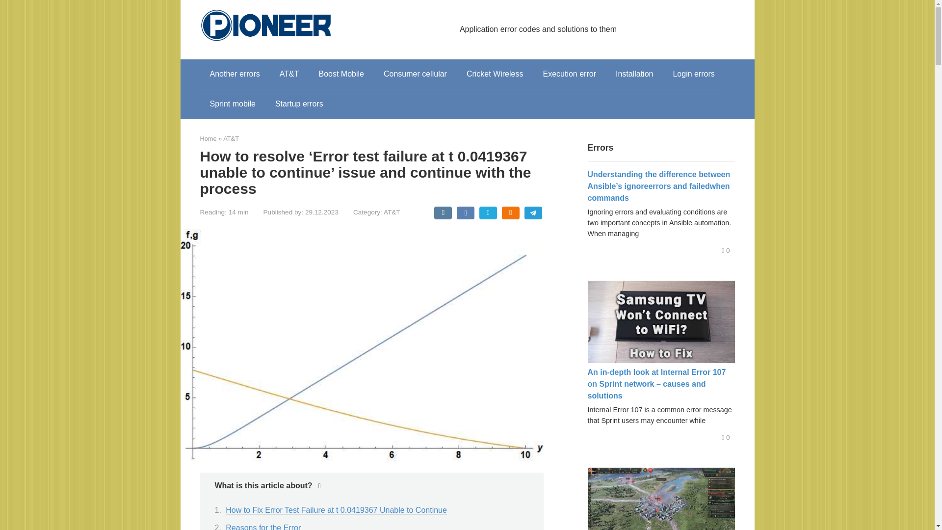 Image resolution: width=942 pixels, height=530 pixels. I want to click on Startup errors, so click(299, 104).